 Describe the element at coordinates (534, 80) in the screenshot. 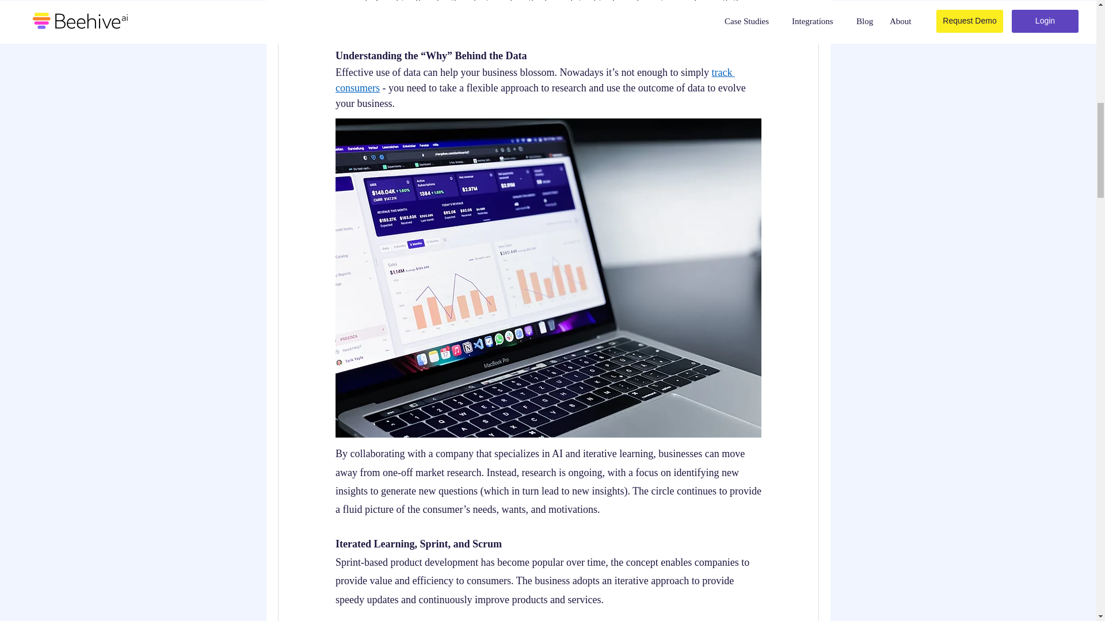

I see `track consumers` at that location.